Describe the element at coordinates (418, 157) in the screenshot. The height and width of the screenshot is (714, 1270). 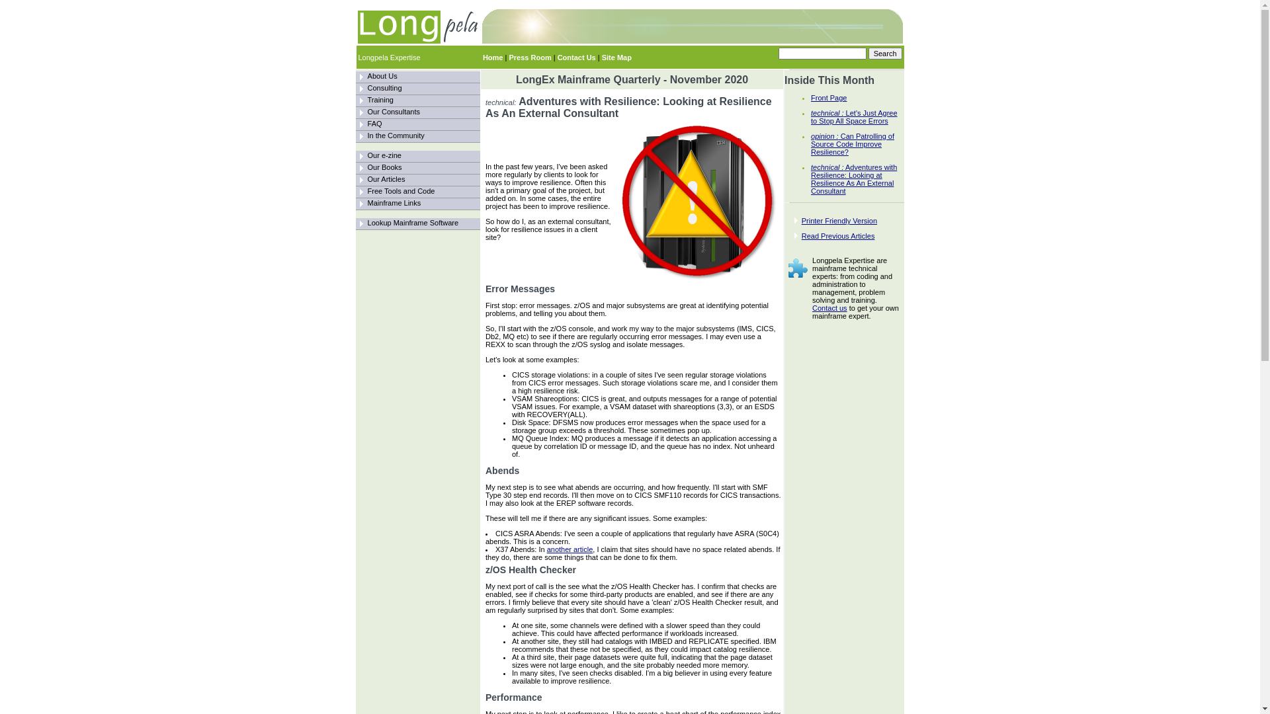
I see `Our e-zine` at that location.